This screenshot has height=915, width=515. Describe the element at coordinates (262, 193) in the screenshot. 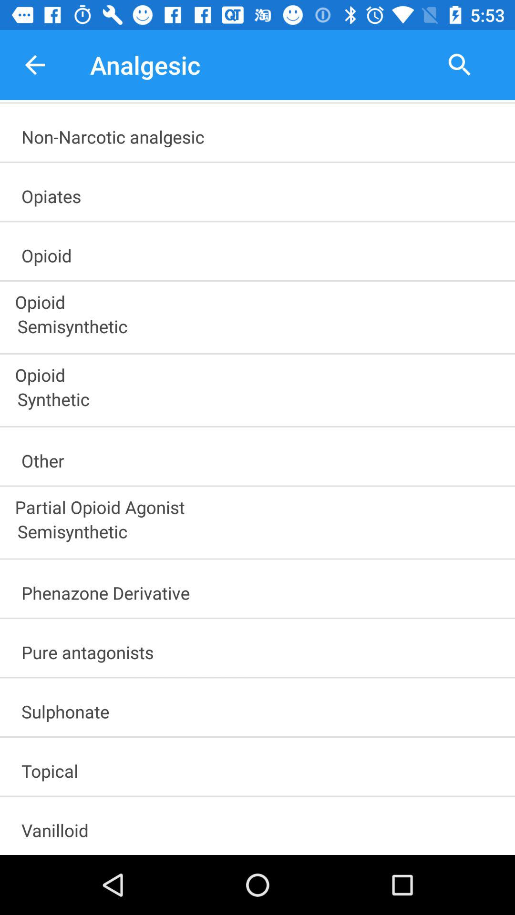

I see `flip until opiates item` at that location.